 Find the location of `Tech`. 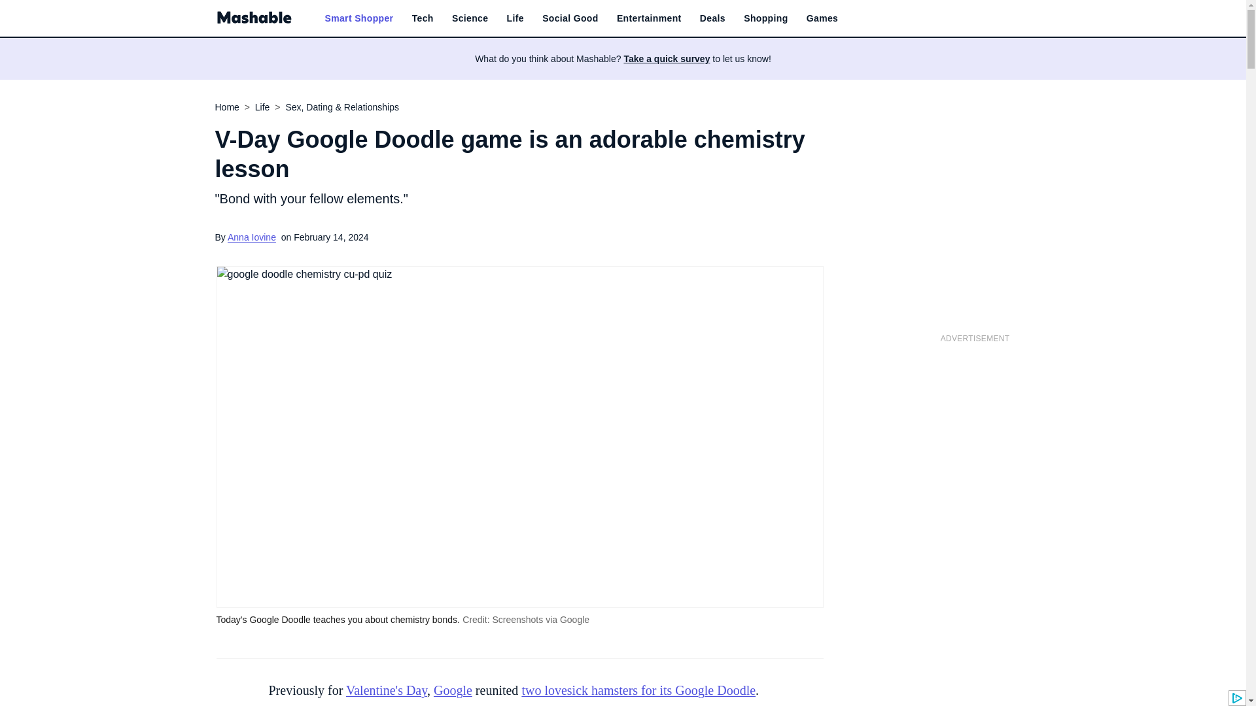

Tech is located at coordinates (423, 18).